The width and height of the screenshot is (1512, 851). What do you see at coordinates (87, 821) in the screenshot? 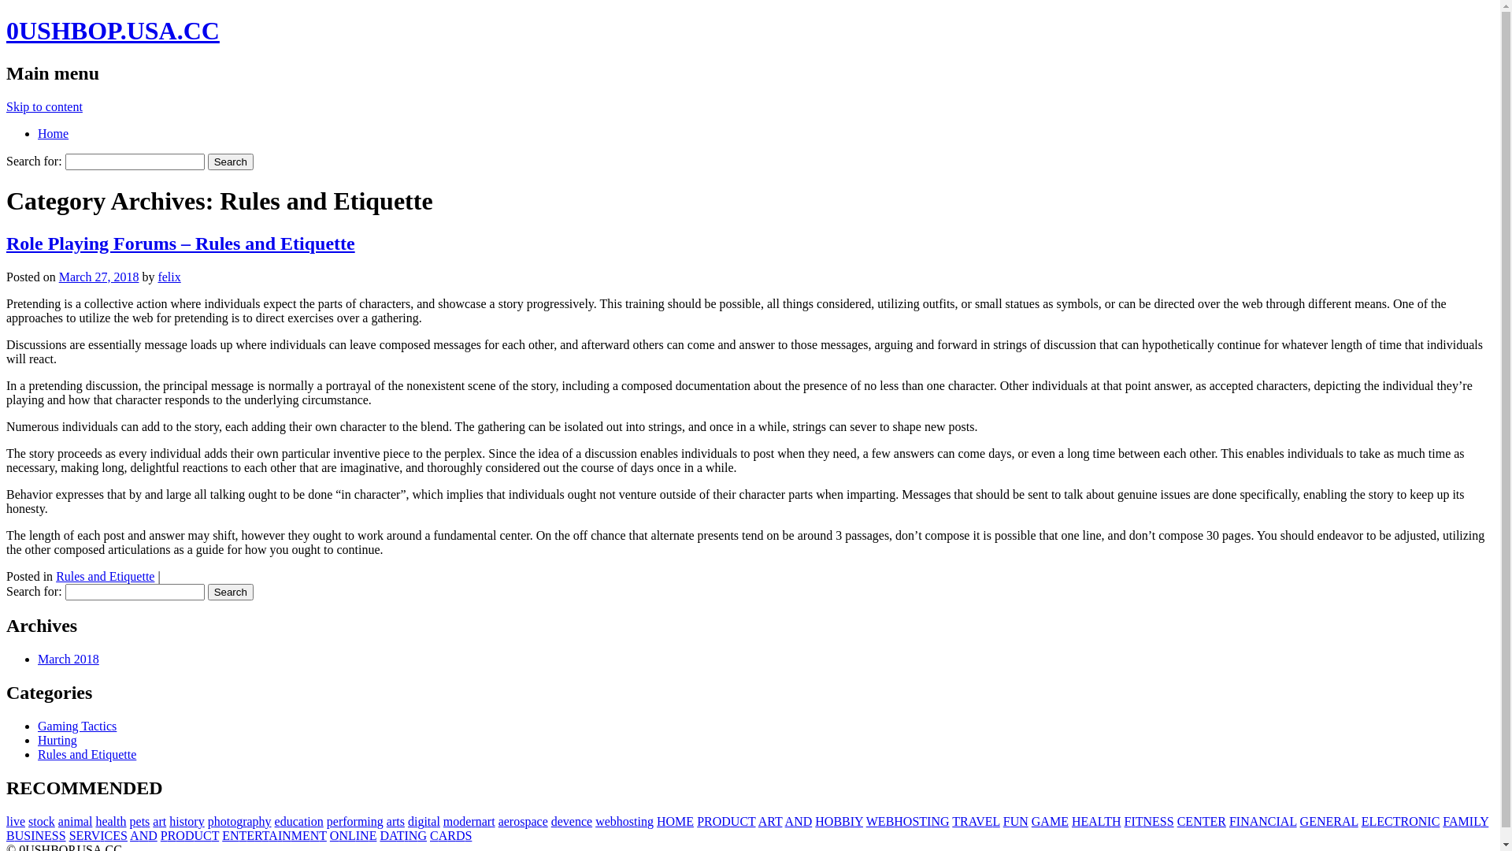
I see `a` at bounding box center [87, 821].